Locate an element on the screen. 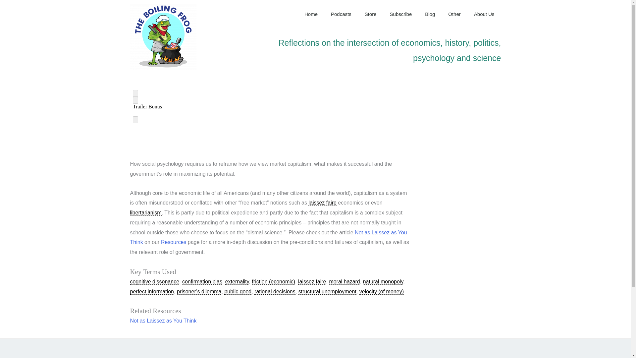 This screenshot has width=636, height=358. Resources is located at coordinates (174, 242).